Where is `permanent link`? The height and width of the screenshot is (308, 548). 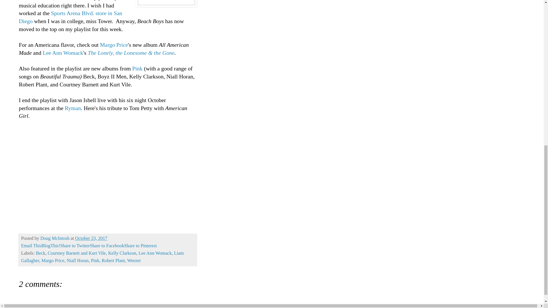 permanent link is located at coordinates (91, 238).